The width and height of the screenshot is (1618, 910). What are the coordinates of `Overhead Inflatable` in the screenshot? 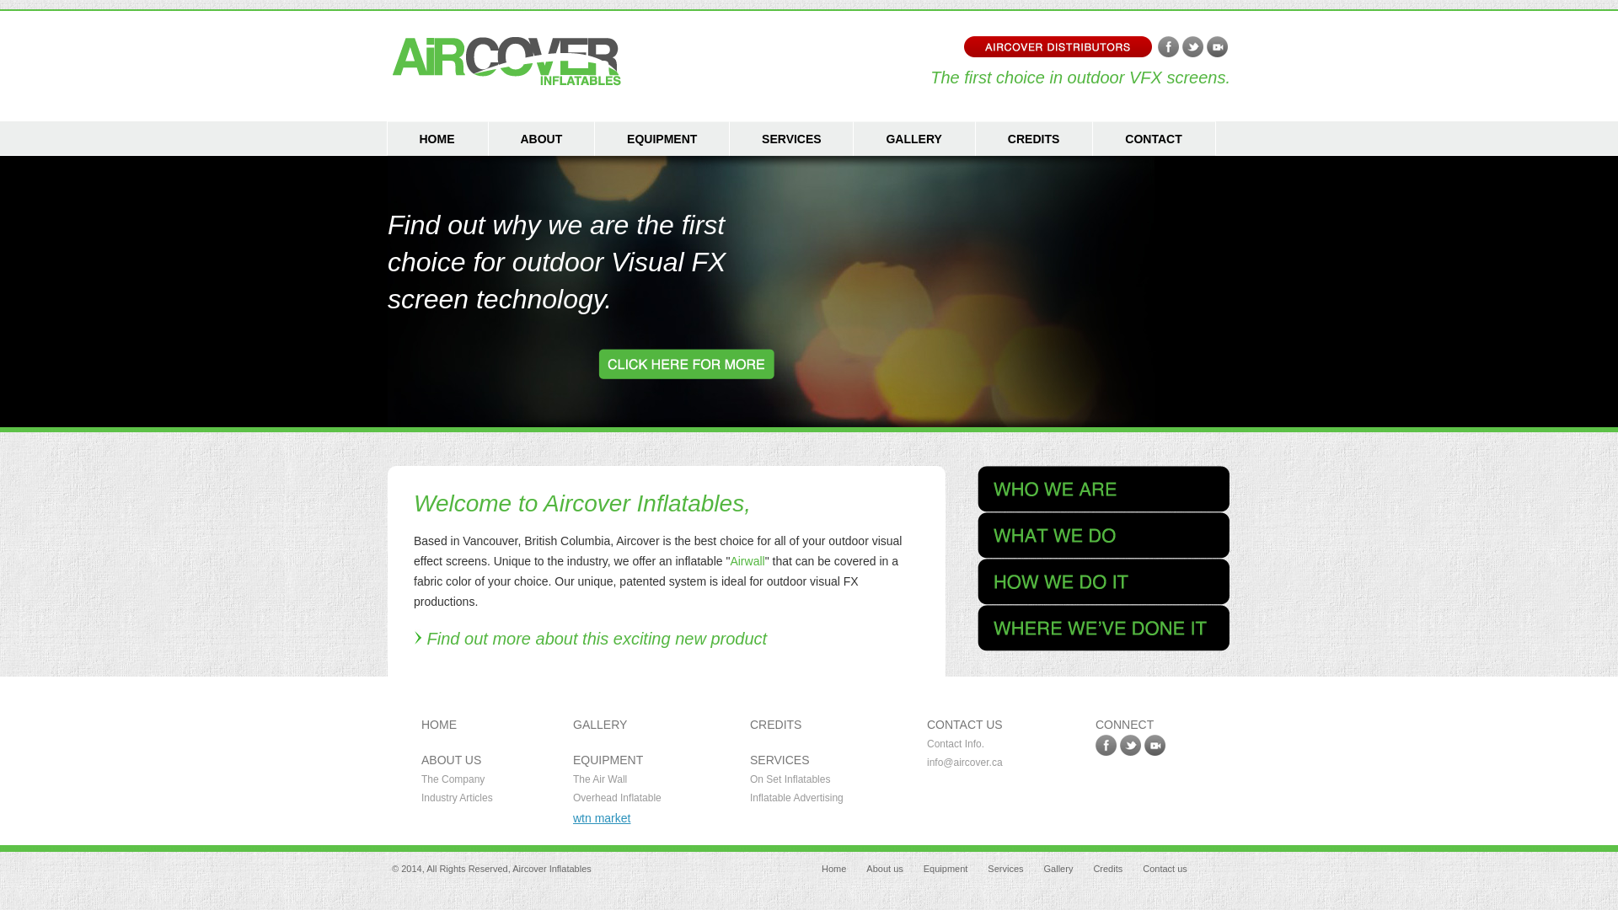 It's located at (617, 798).